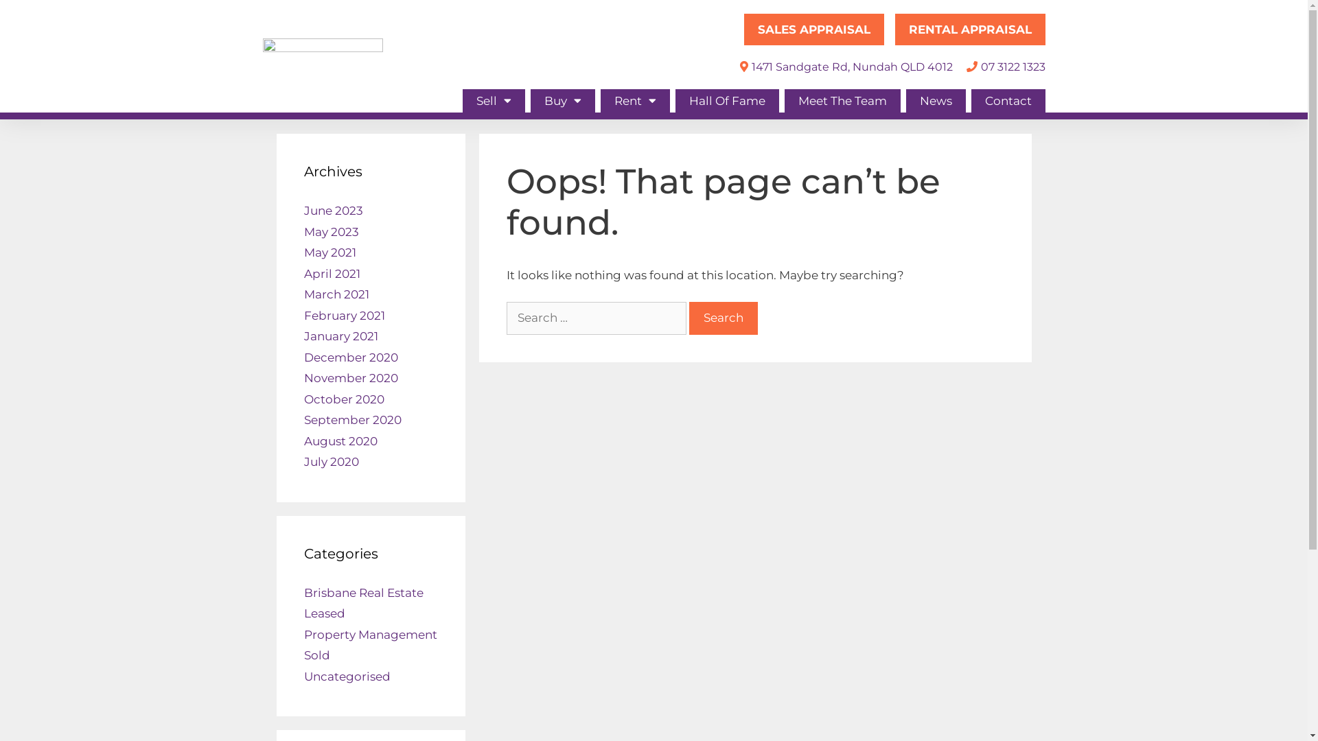 This screenshot has height=741, width=1318. I want to click on Hall Of Fame, so click(727, 101).